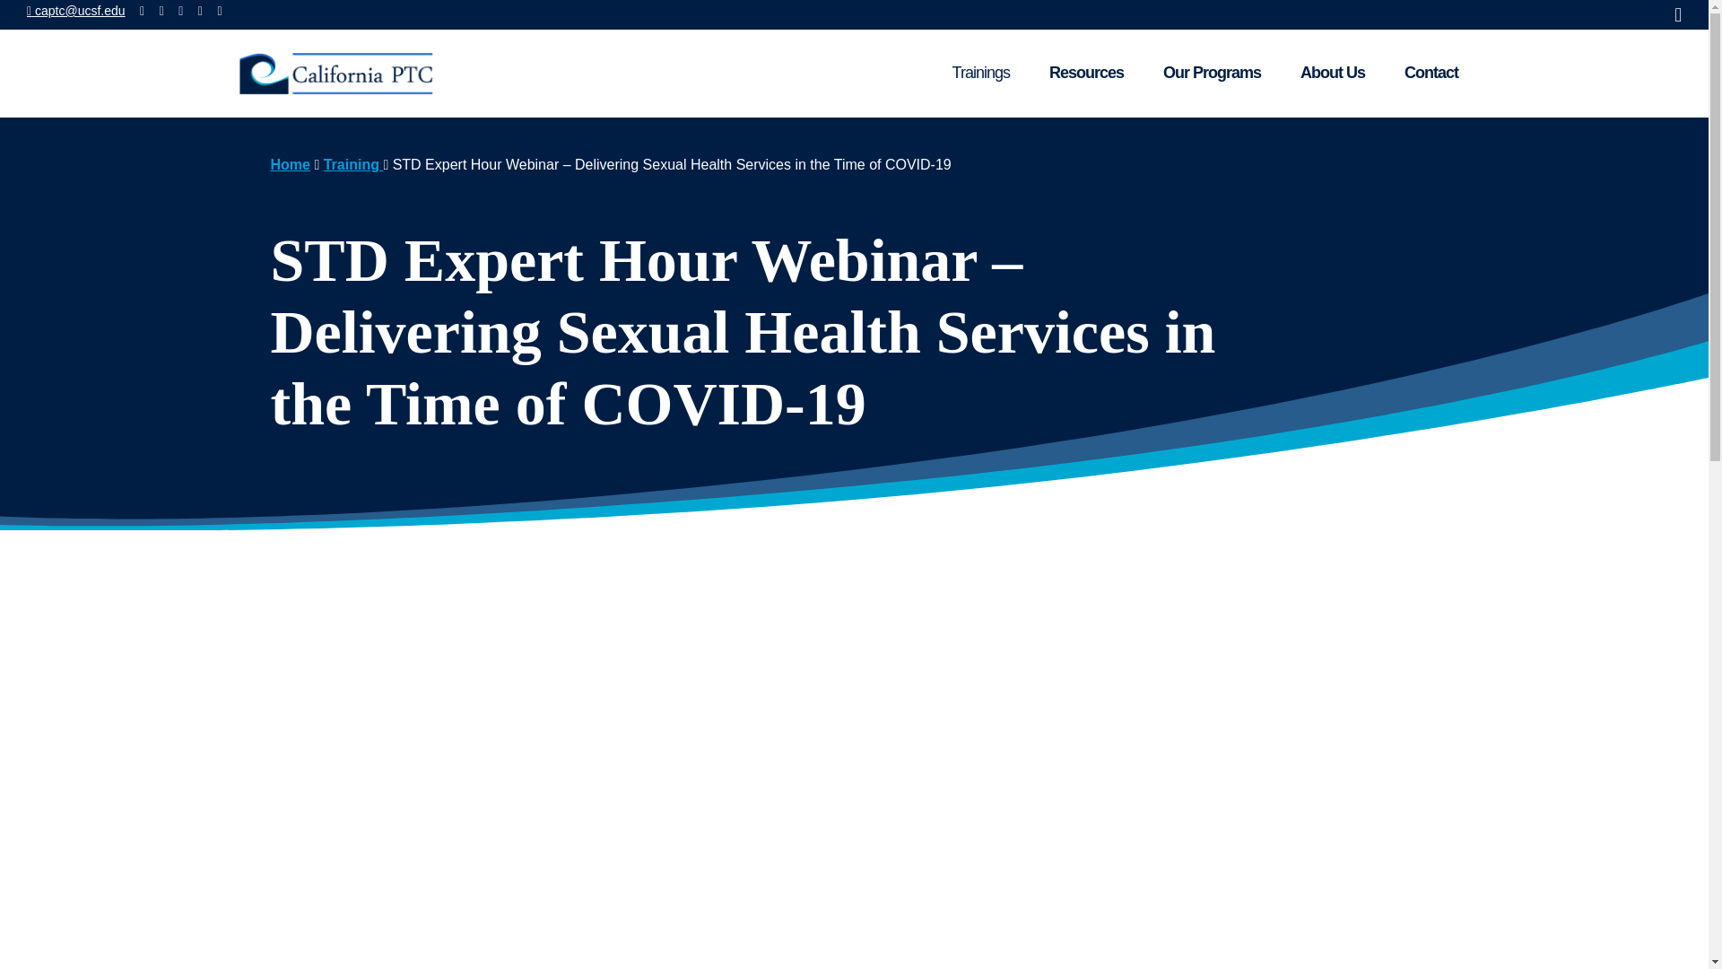  What do you see at coordinates (1323, 74) in the screenshot?
I see `About Us` at bounding box center [1323, 74].